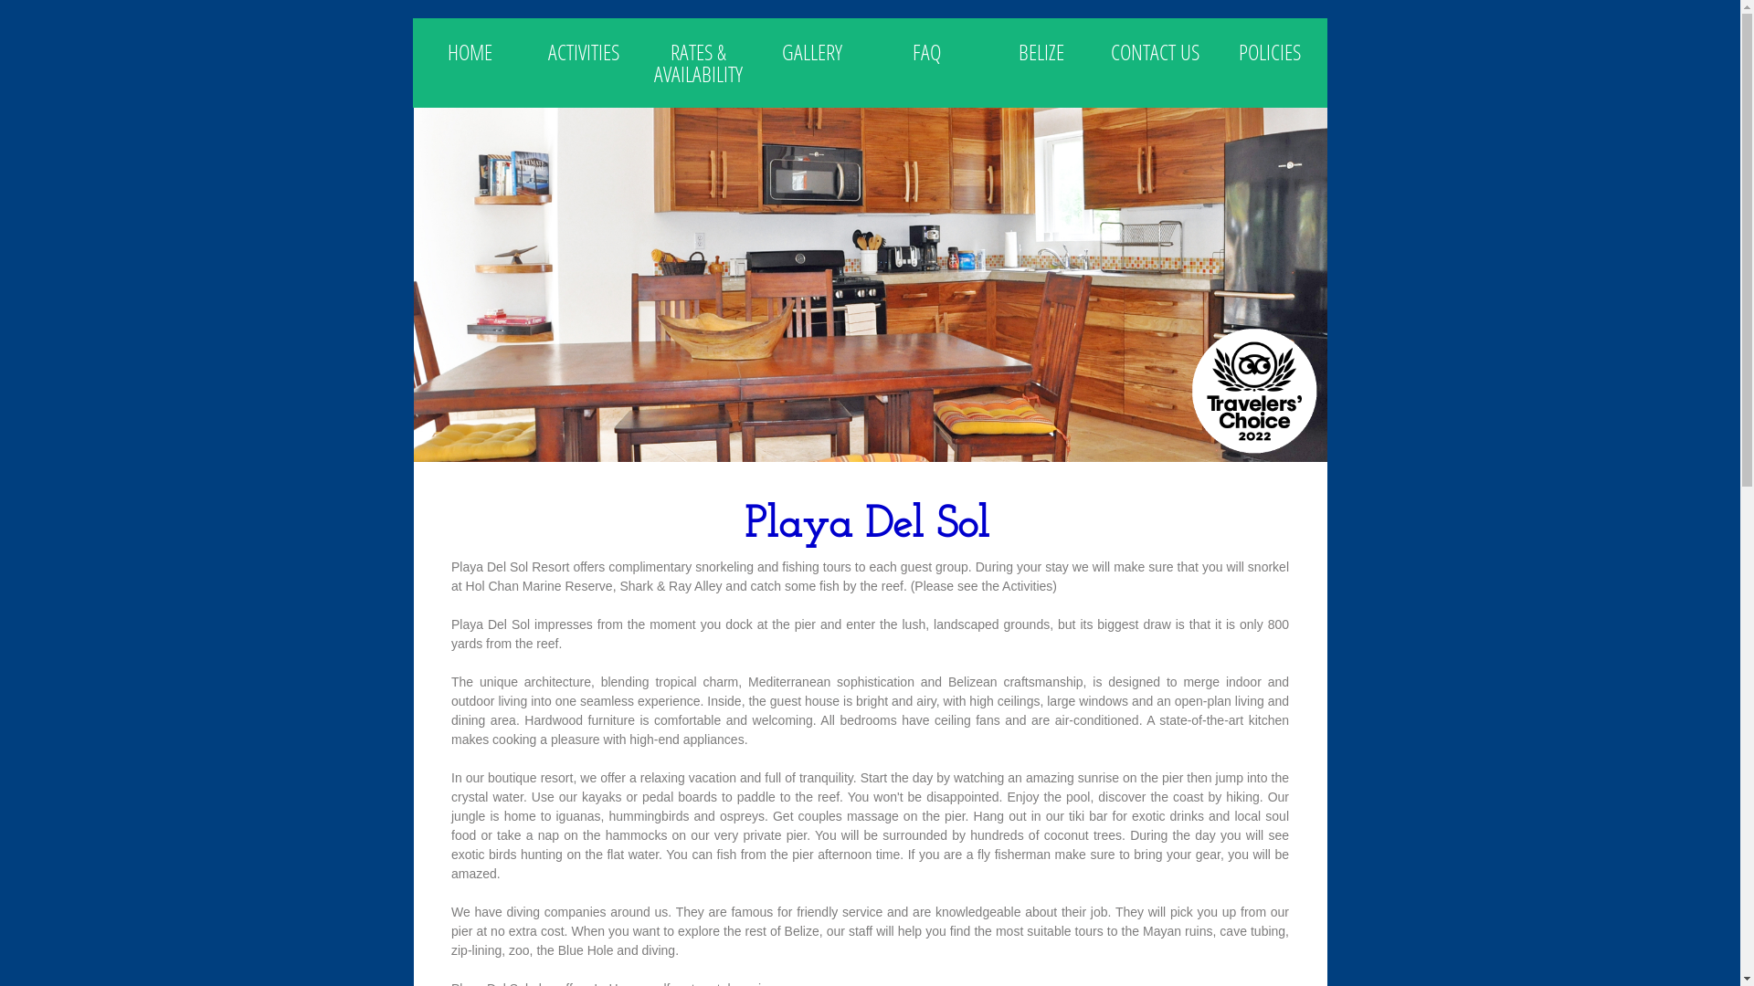 The width and height of the screenshot is (1754, 986). What do you see at coordinates (813, 52) in the screenshot?
I see `GALLERY` at bounding box center [813, 52].